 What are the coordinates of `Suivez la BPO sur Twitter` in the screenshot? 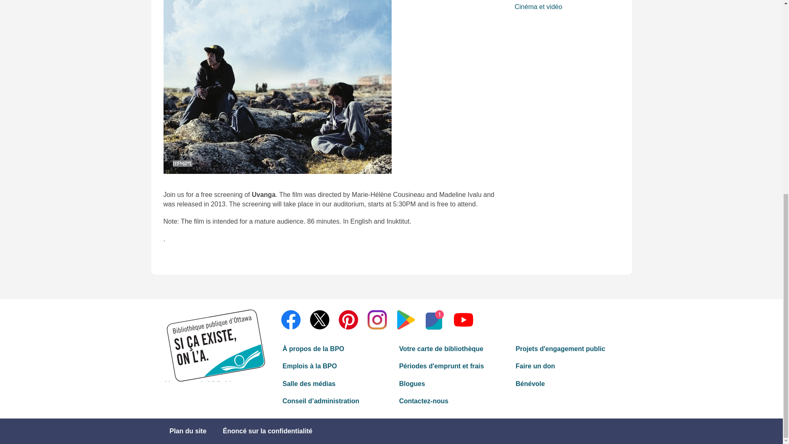 It's located at (319, 320).